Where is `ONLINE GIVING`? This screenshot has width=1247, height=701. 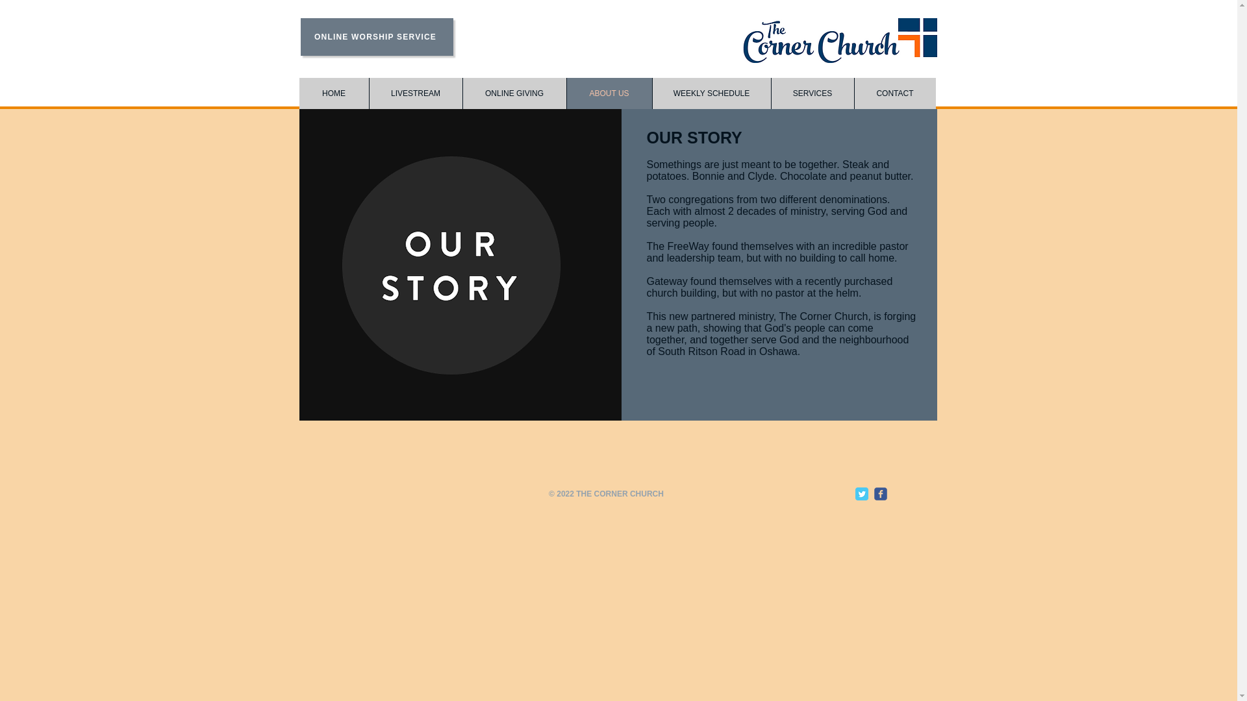 ONLINE GIVING is located at coordinates (514, 93).